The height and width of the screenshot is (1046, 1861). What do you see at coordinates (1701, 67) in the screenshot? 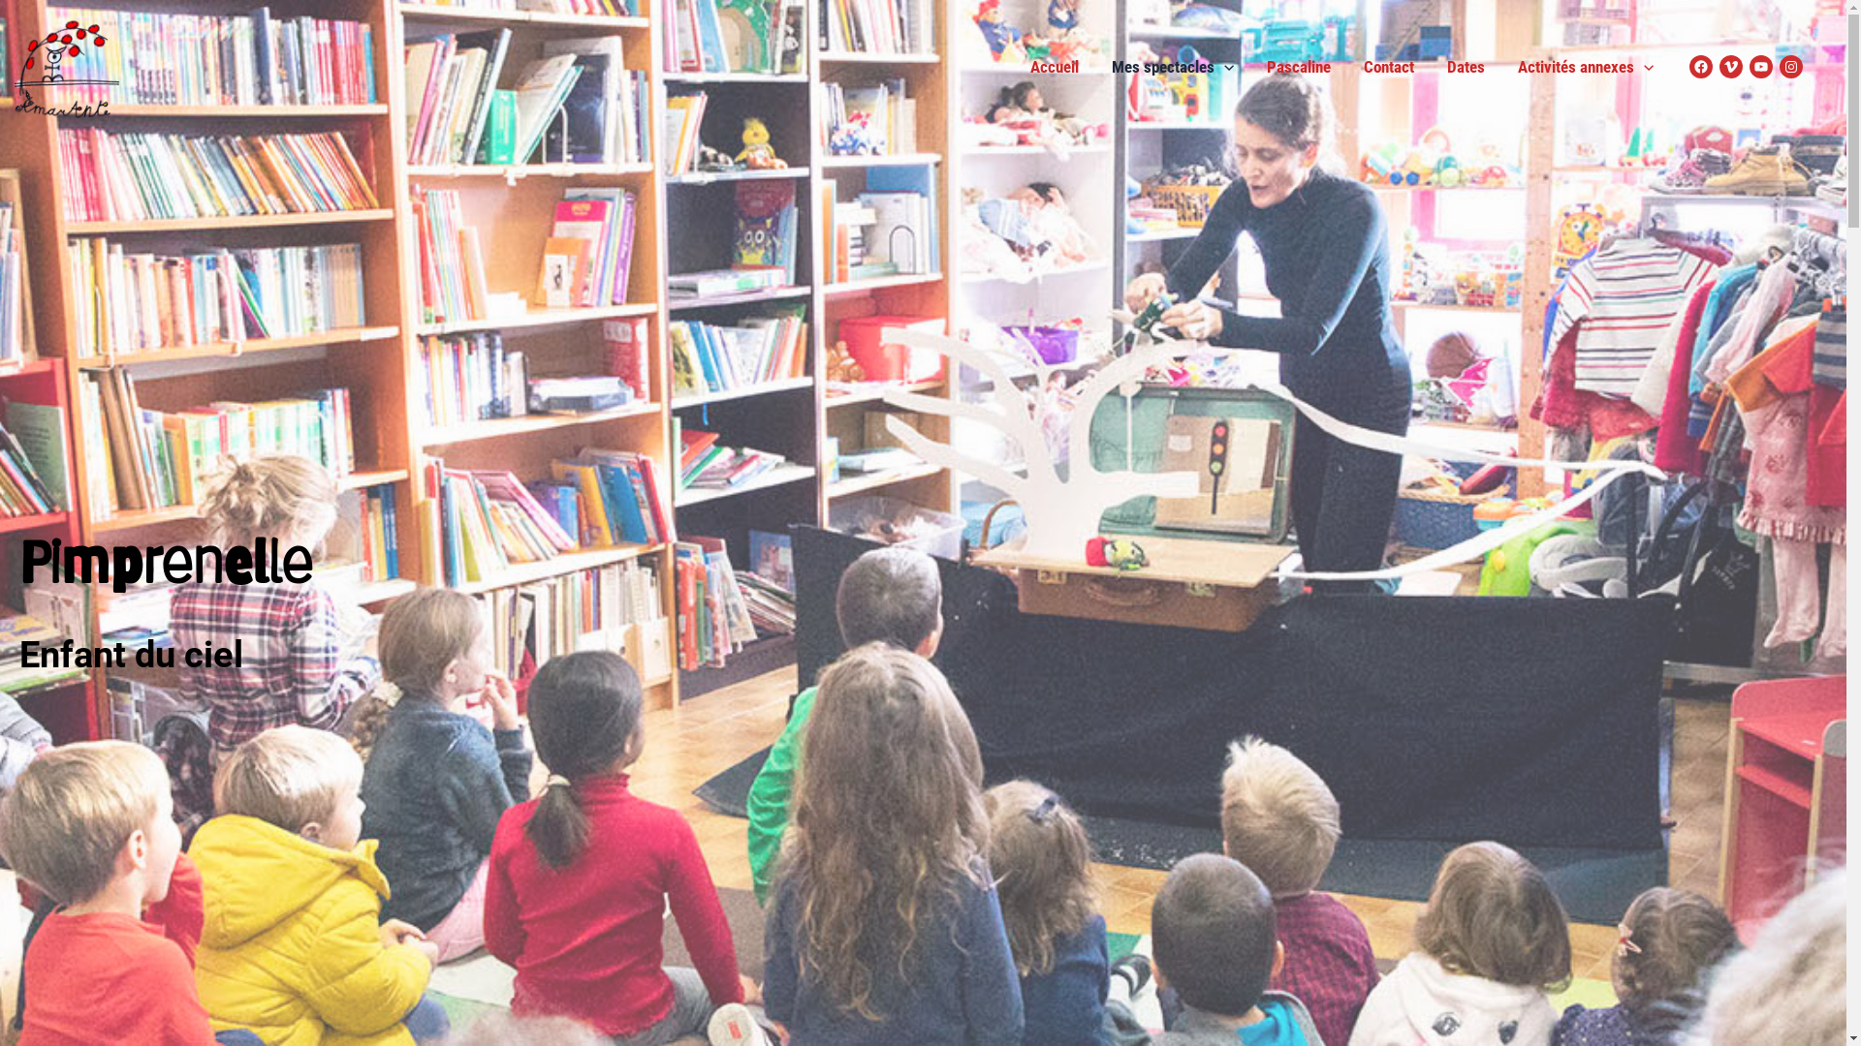
I see `Facebook` at bounding box center [1701, 67].